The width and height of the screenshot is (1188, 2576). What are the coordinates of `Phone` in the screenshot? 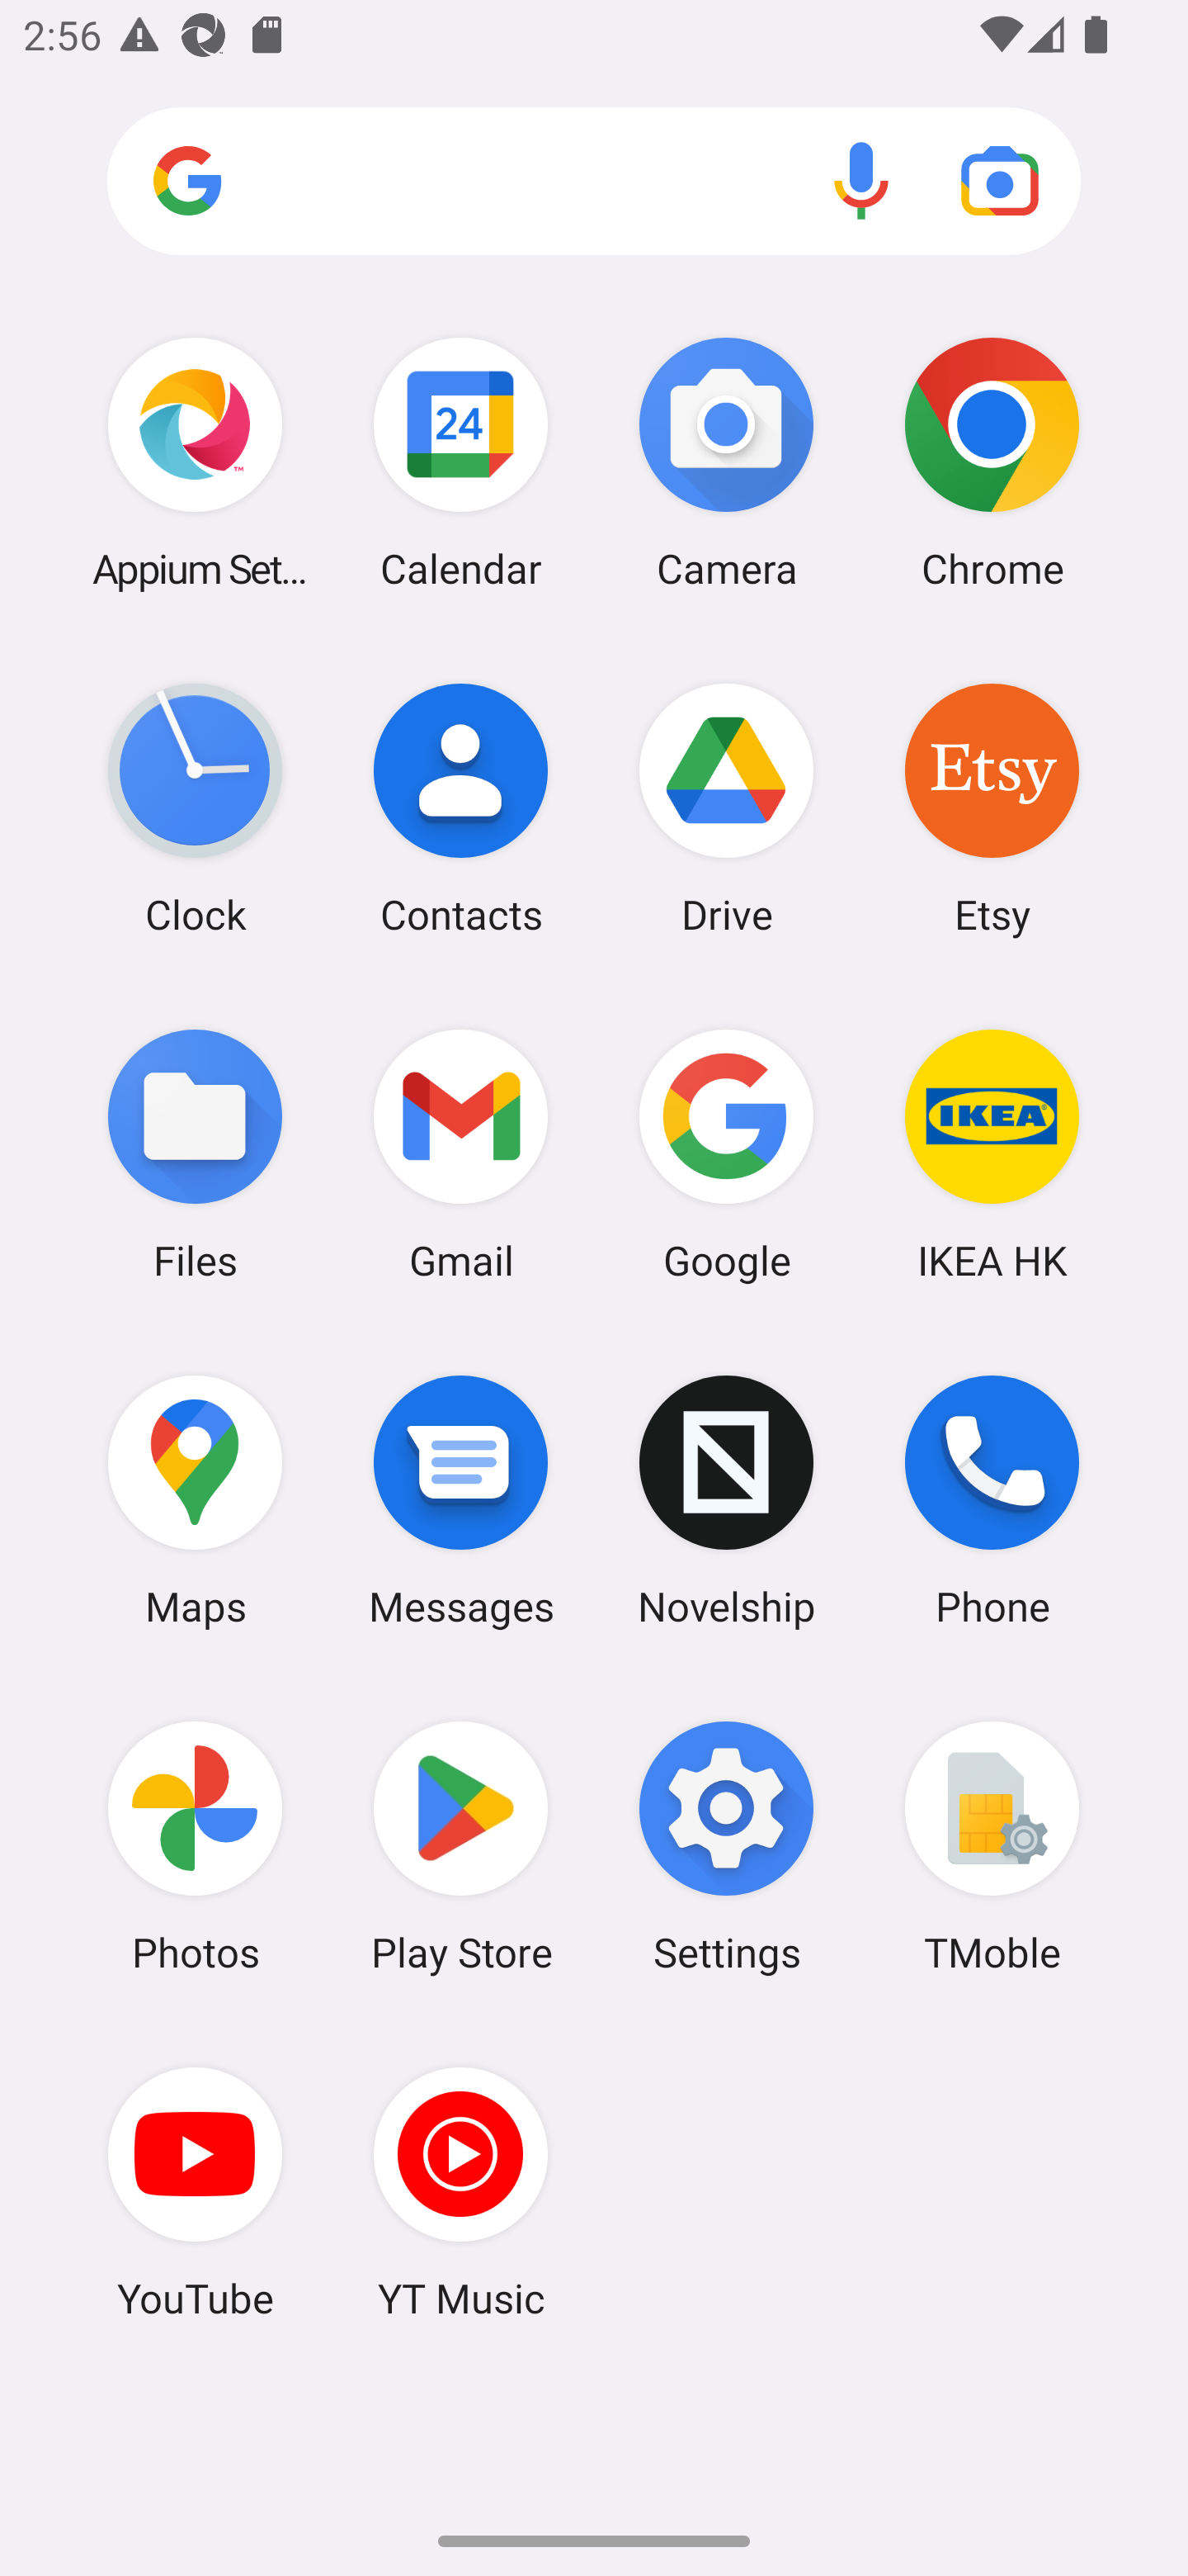 It's located at (992, 1500).